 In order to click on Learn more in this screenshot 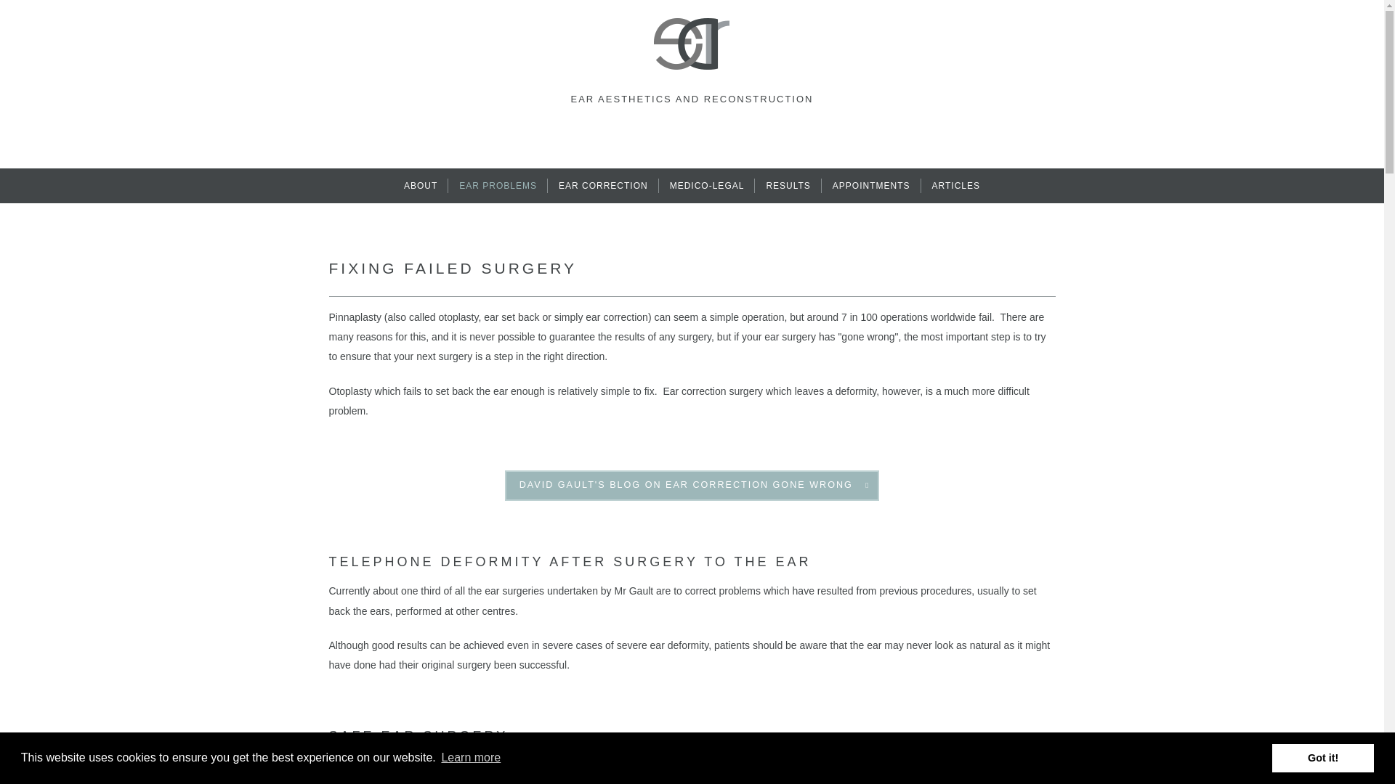, I will do `click(471, 758)`.